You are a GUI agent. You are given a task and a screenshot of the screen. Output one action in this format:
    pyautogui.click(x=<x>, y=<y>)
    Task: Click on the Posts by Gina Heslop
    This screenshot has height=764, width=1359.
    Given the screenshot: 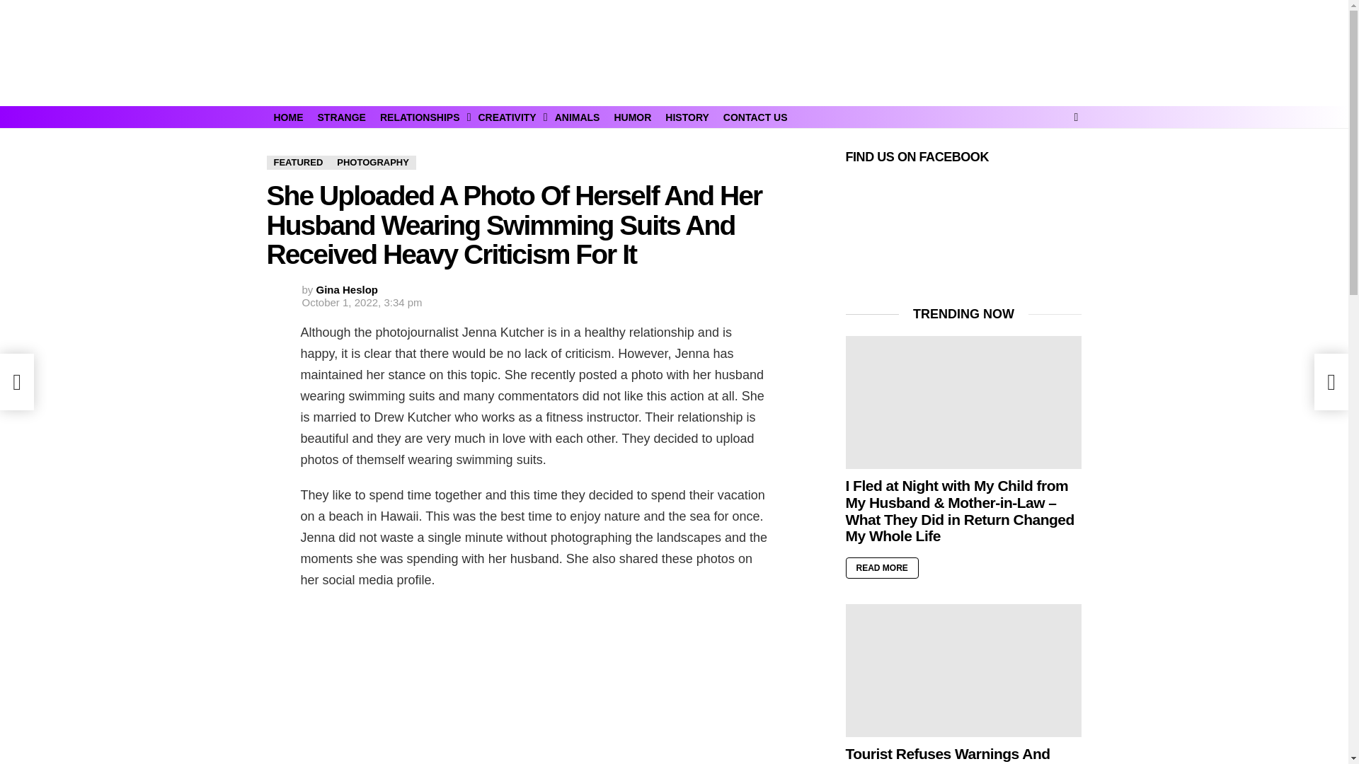 What is the action you would take?
    pyautogui.click(x=348, y=289)
    